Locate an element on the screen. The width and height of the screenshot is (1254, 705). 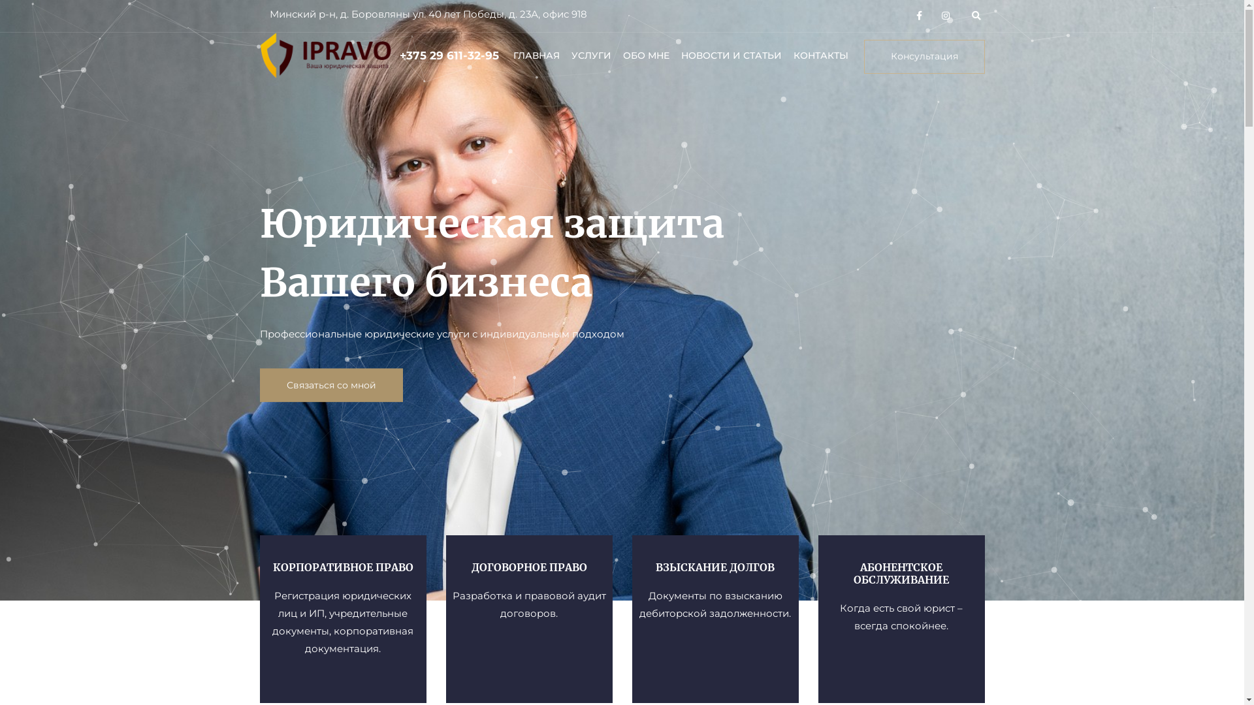
+375 29 611-32-95 is located at coordinates (449, 55).